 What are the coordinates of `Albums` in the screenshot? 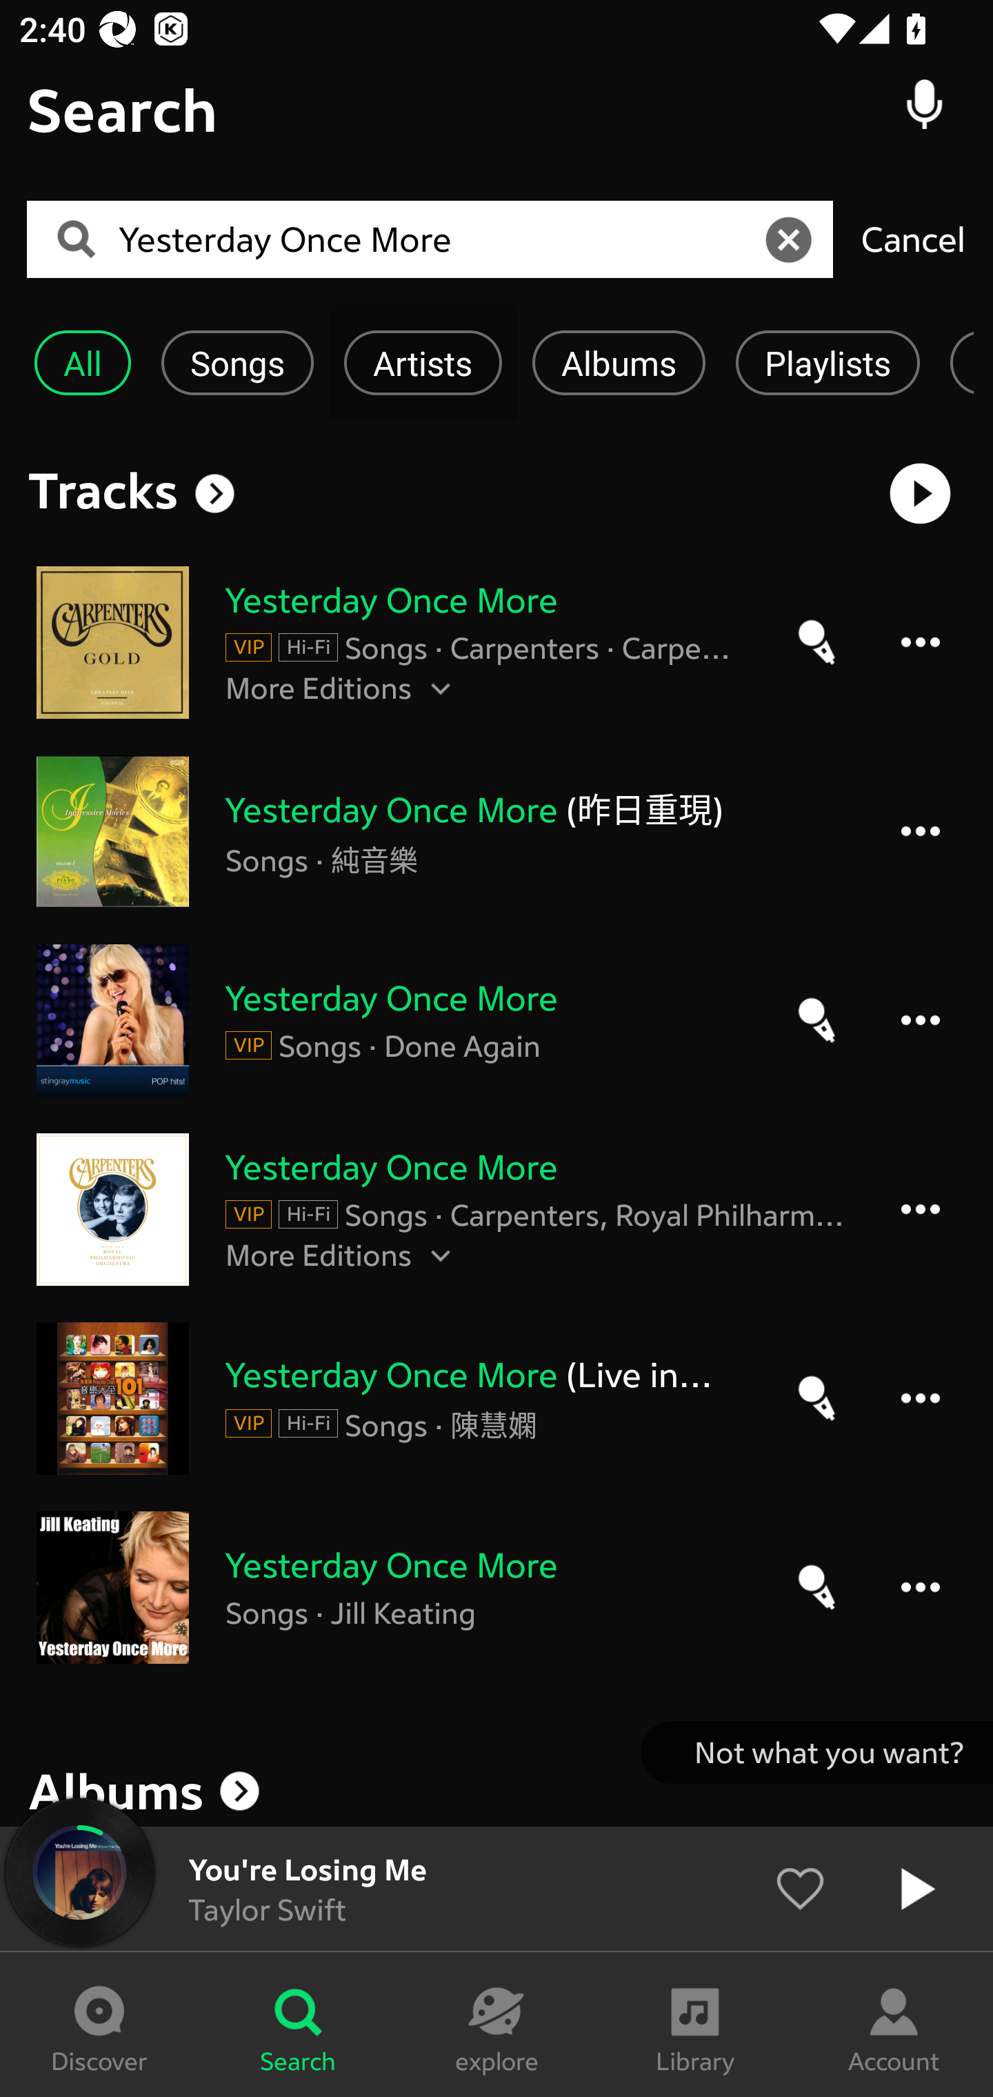 It's located at (496, 1791).